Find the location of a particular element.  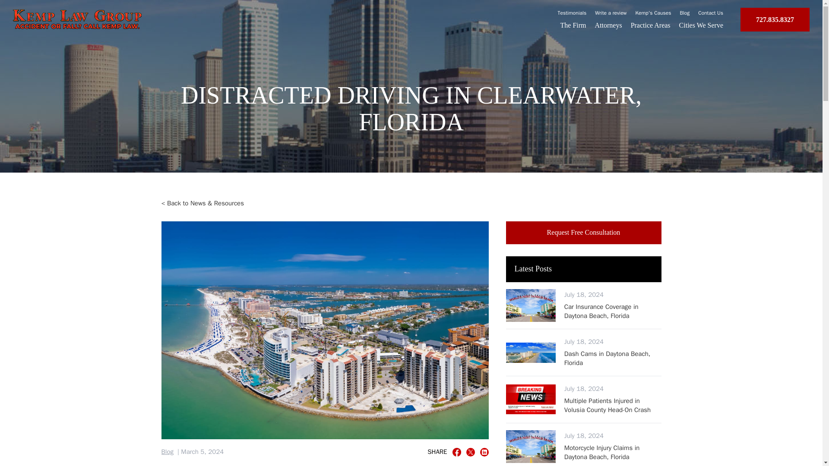

Motorcycle Injury Claims in Daytona Beach, Florida is located at coordinates (609, 25).